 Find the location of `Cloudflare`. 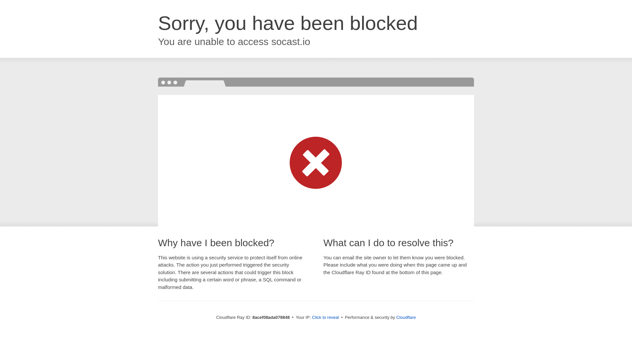

Cloudflare is located at coordinates (406, 317).